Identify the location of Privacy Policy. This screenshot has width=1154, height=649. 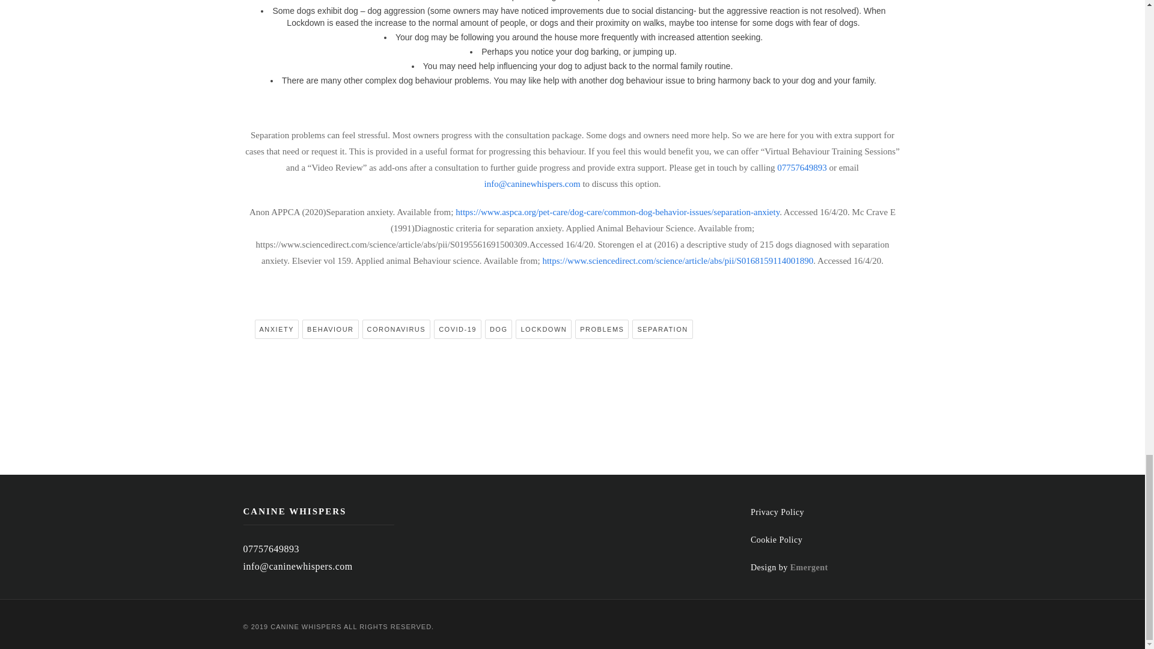
(778, 512).